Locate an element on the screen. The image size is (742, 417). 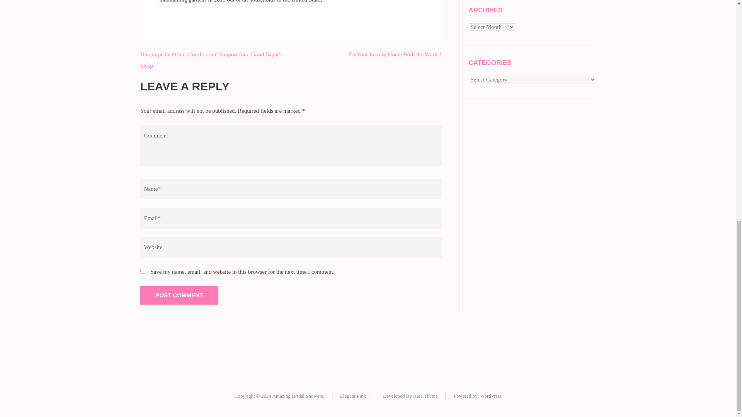
yes is located at coordinates (142, 271).